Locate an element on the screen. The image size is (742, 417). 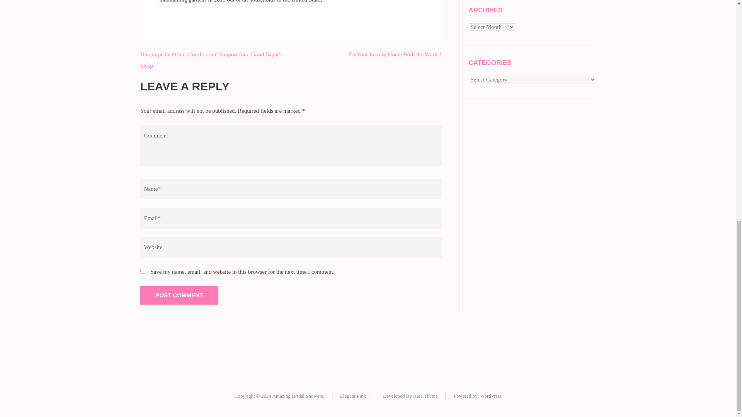
yes is located at coordinates (142, 271).